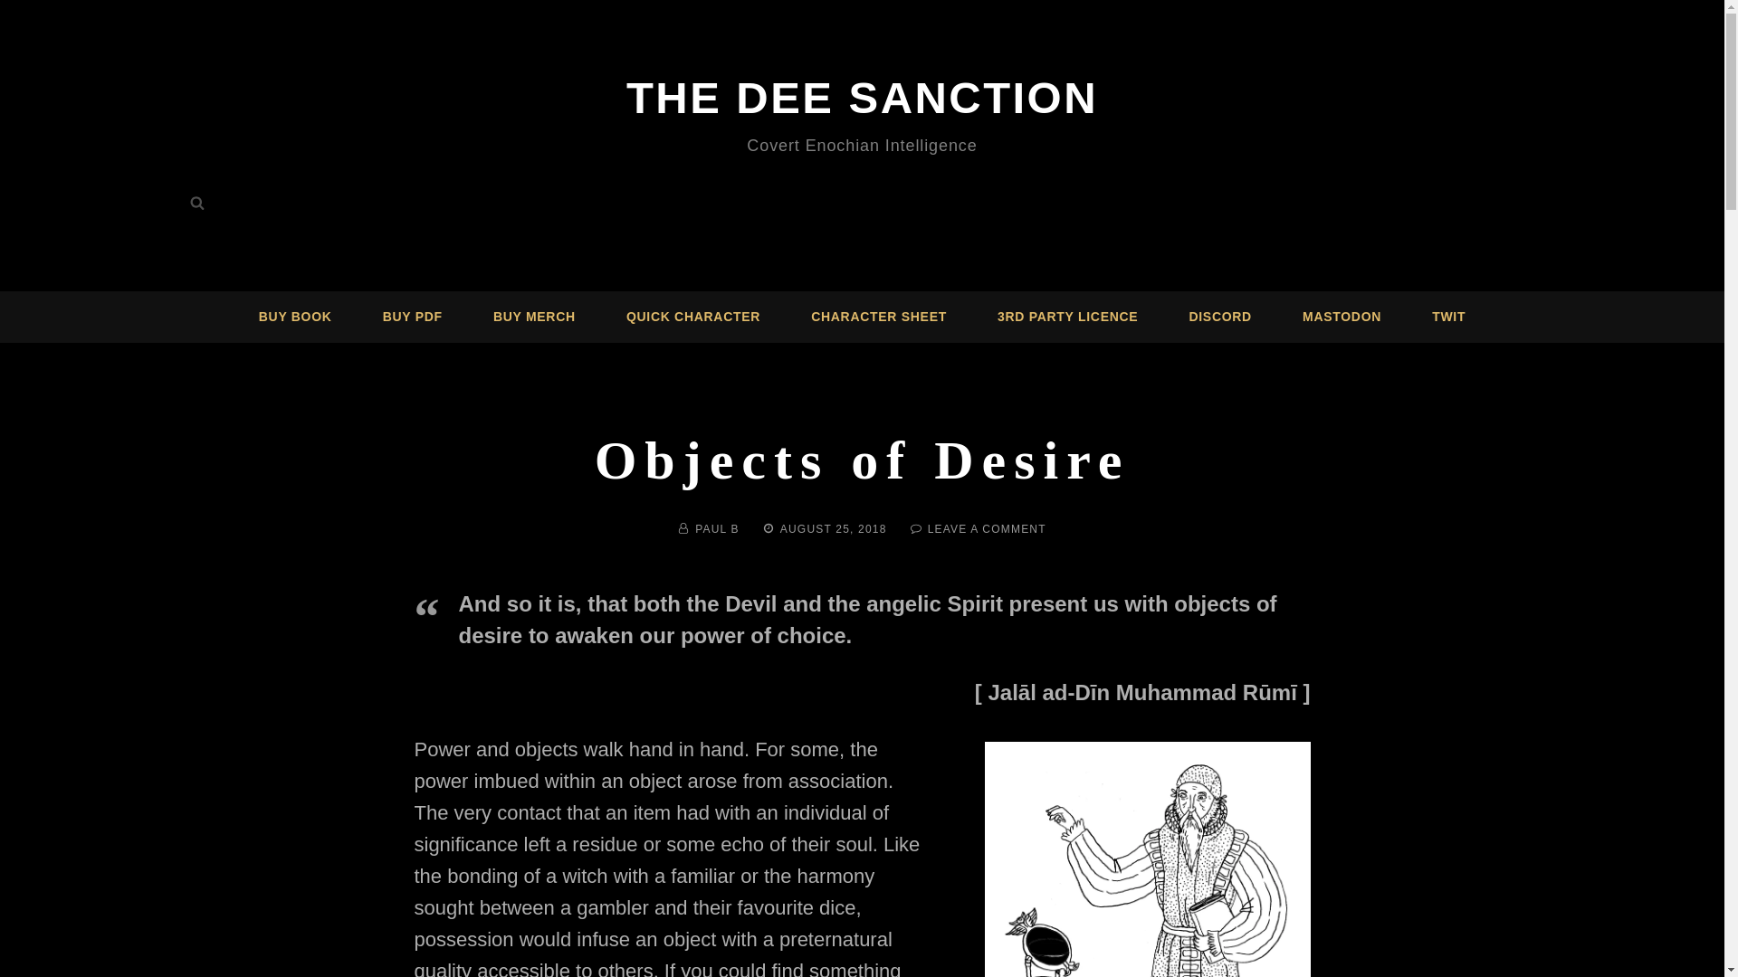 The height and width of the screenshot is (977, 1738). What do you see at coordinates (1220, 317) in the screenshot?
I see `DISCORD` at bounding box center [1220, 317].